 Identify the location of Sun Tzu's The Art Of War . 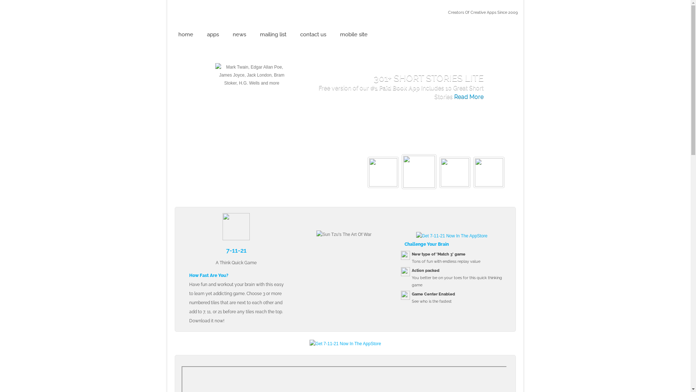
(344, 234).